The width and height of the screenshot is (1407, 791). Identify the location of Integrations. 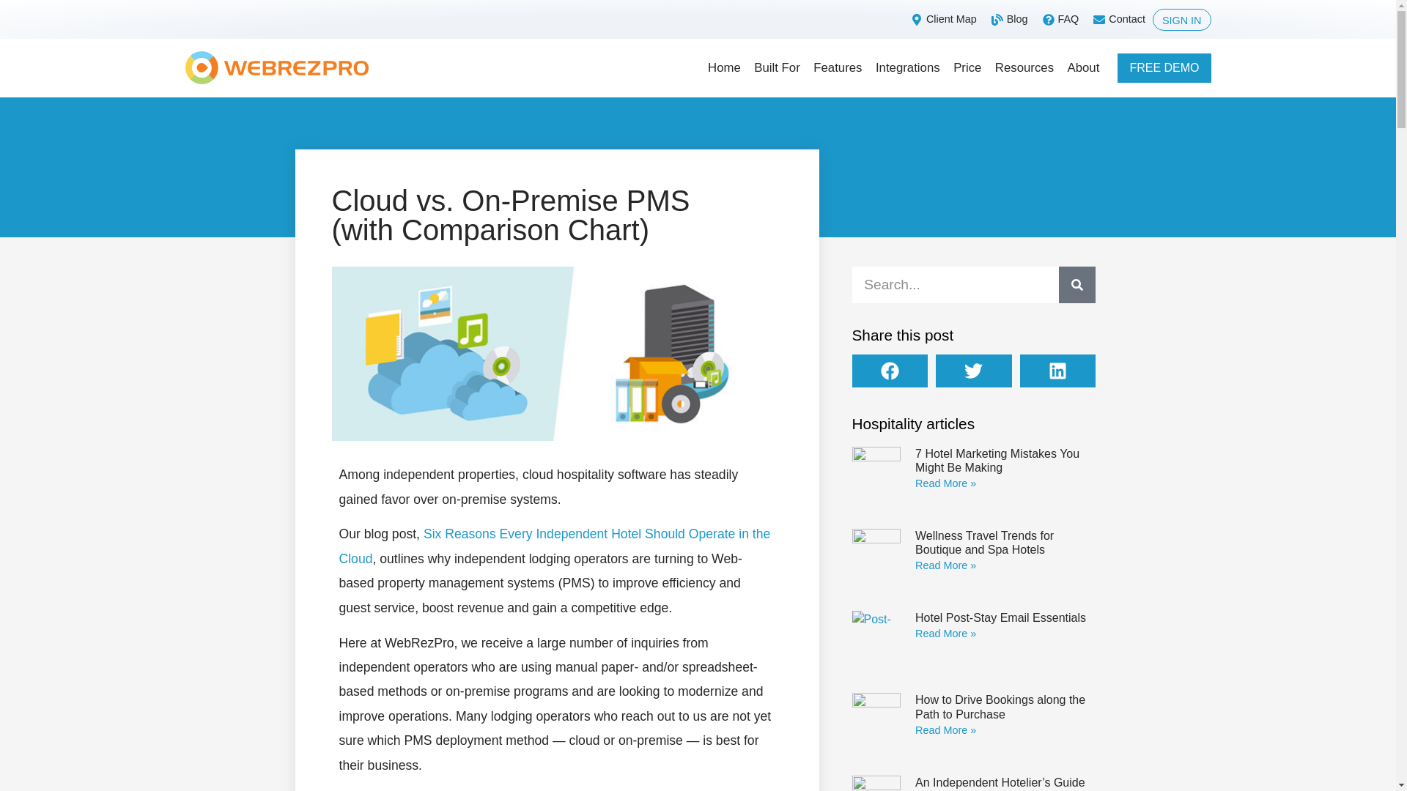
(907, 68).